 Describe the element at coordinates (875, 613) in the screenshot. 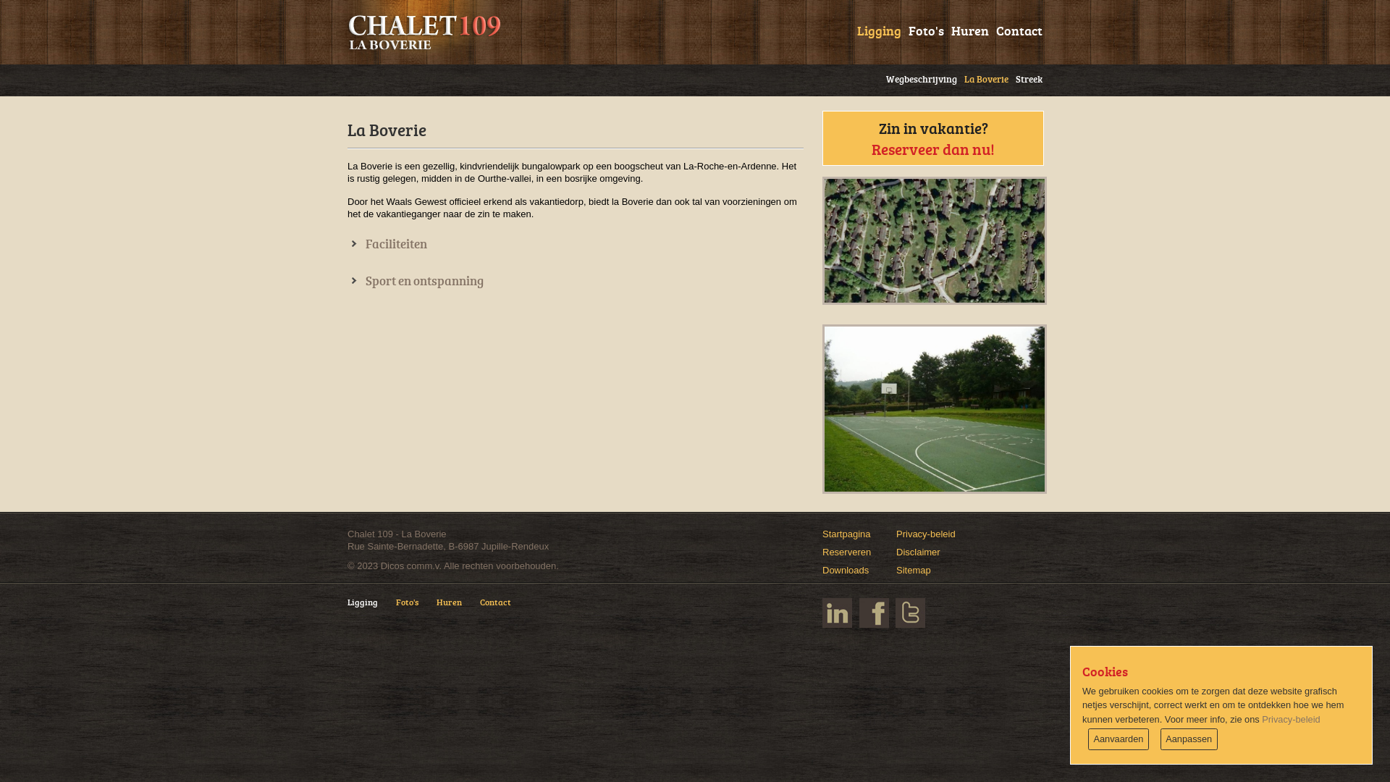

I see `deel op Facebook` at that location.